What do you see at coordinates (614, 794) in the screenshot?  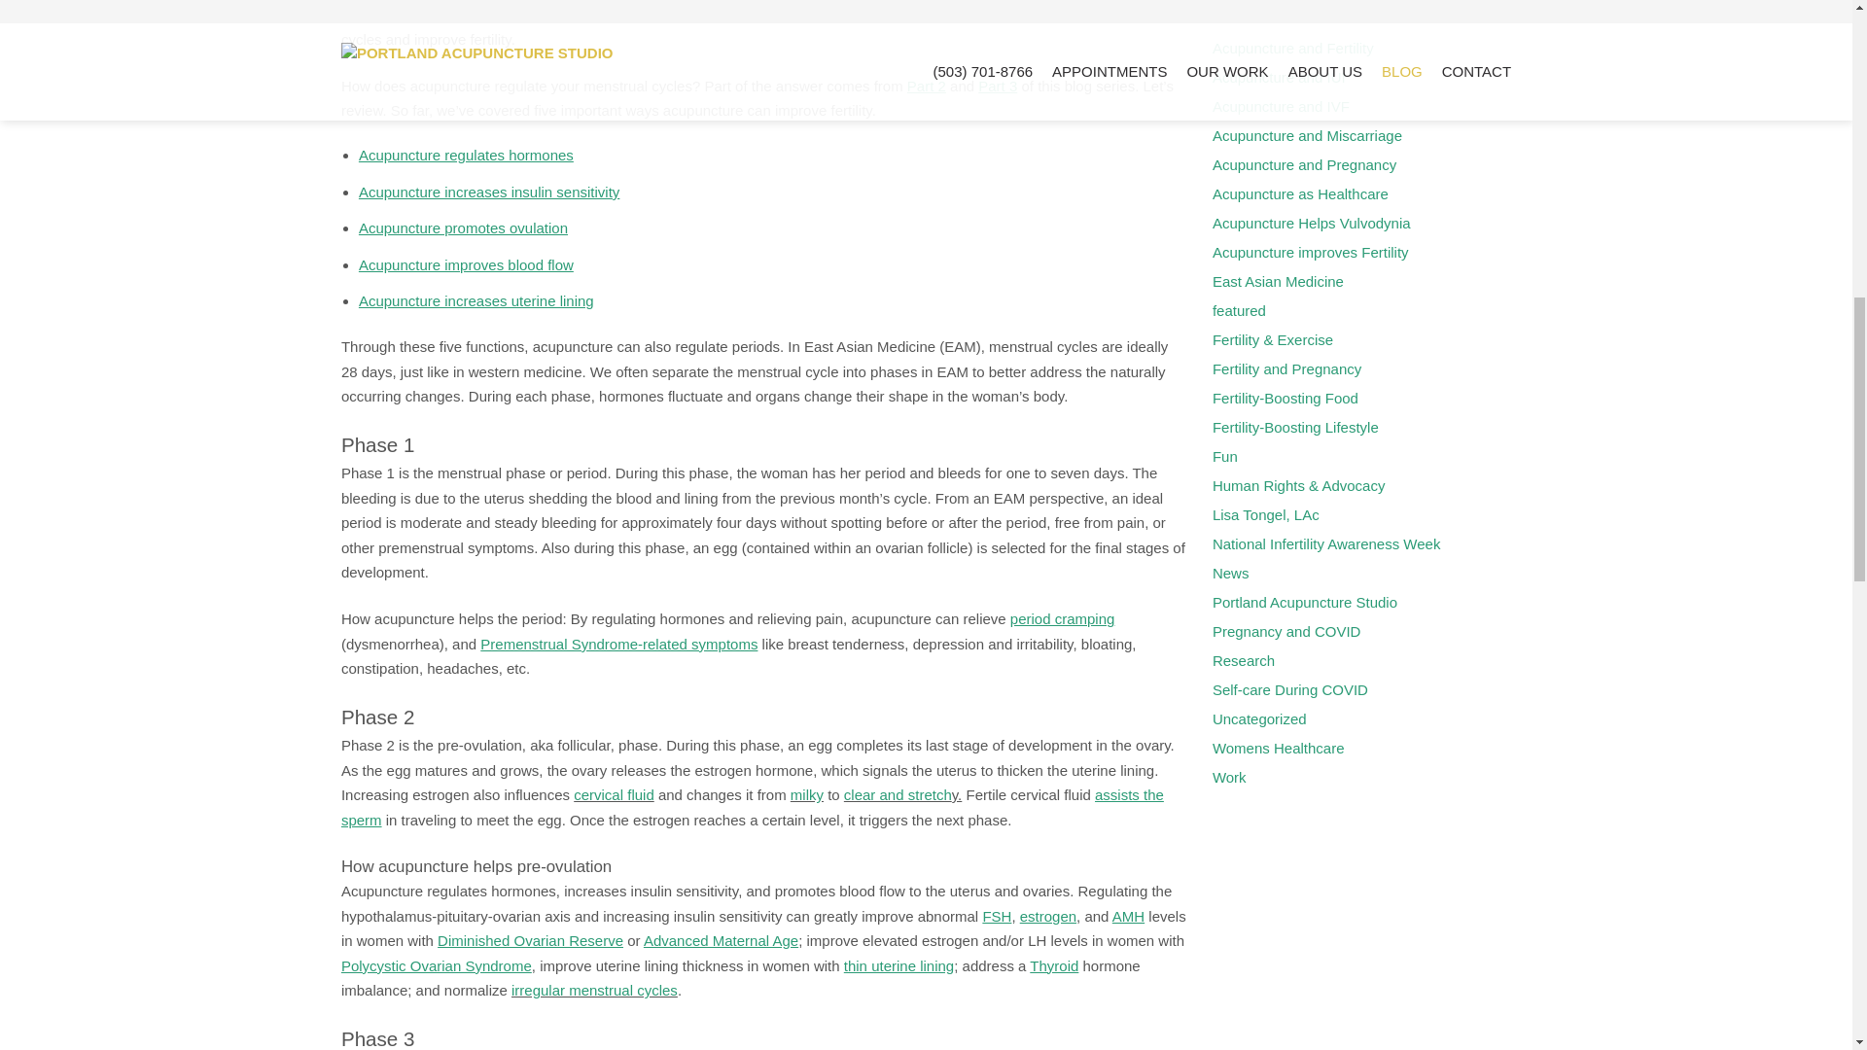 I see `cervical fluid` at bounding box center [614, 794].